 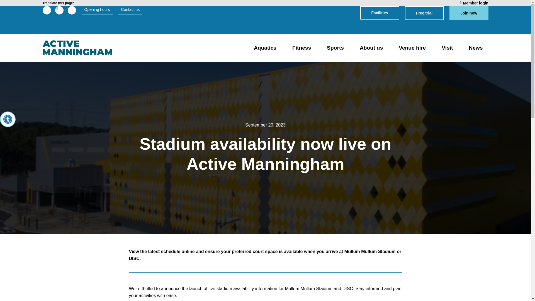 What do you see at coordinates (301, 48) in the screenshot?
I see `Fitness` at bounding box center [301, 48].